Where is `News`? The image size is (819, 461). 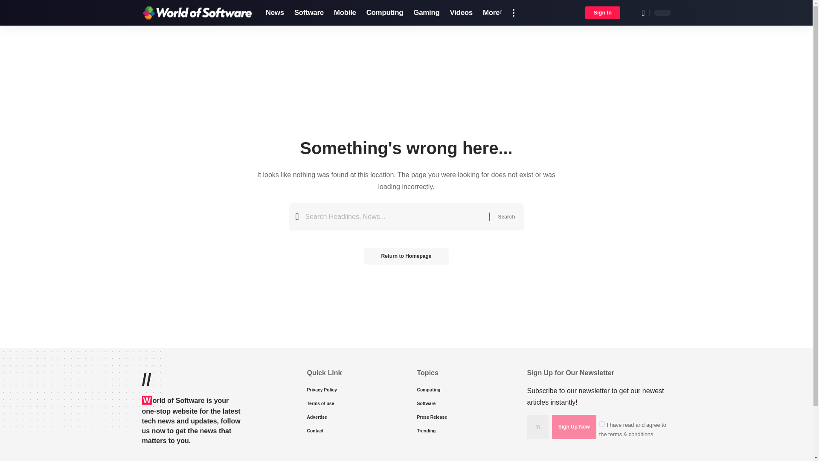
News is located at coordinates (275, 13).